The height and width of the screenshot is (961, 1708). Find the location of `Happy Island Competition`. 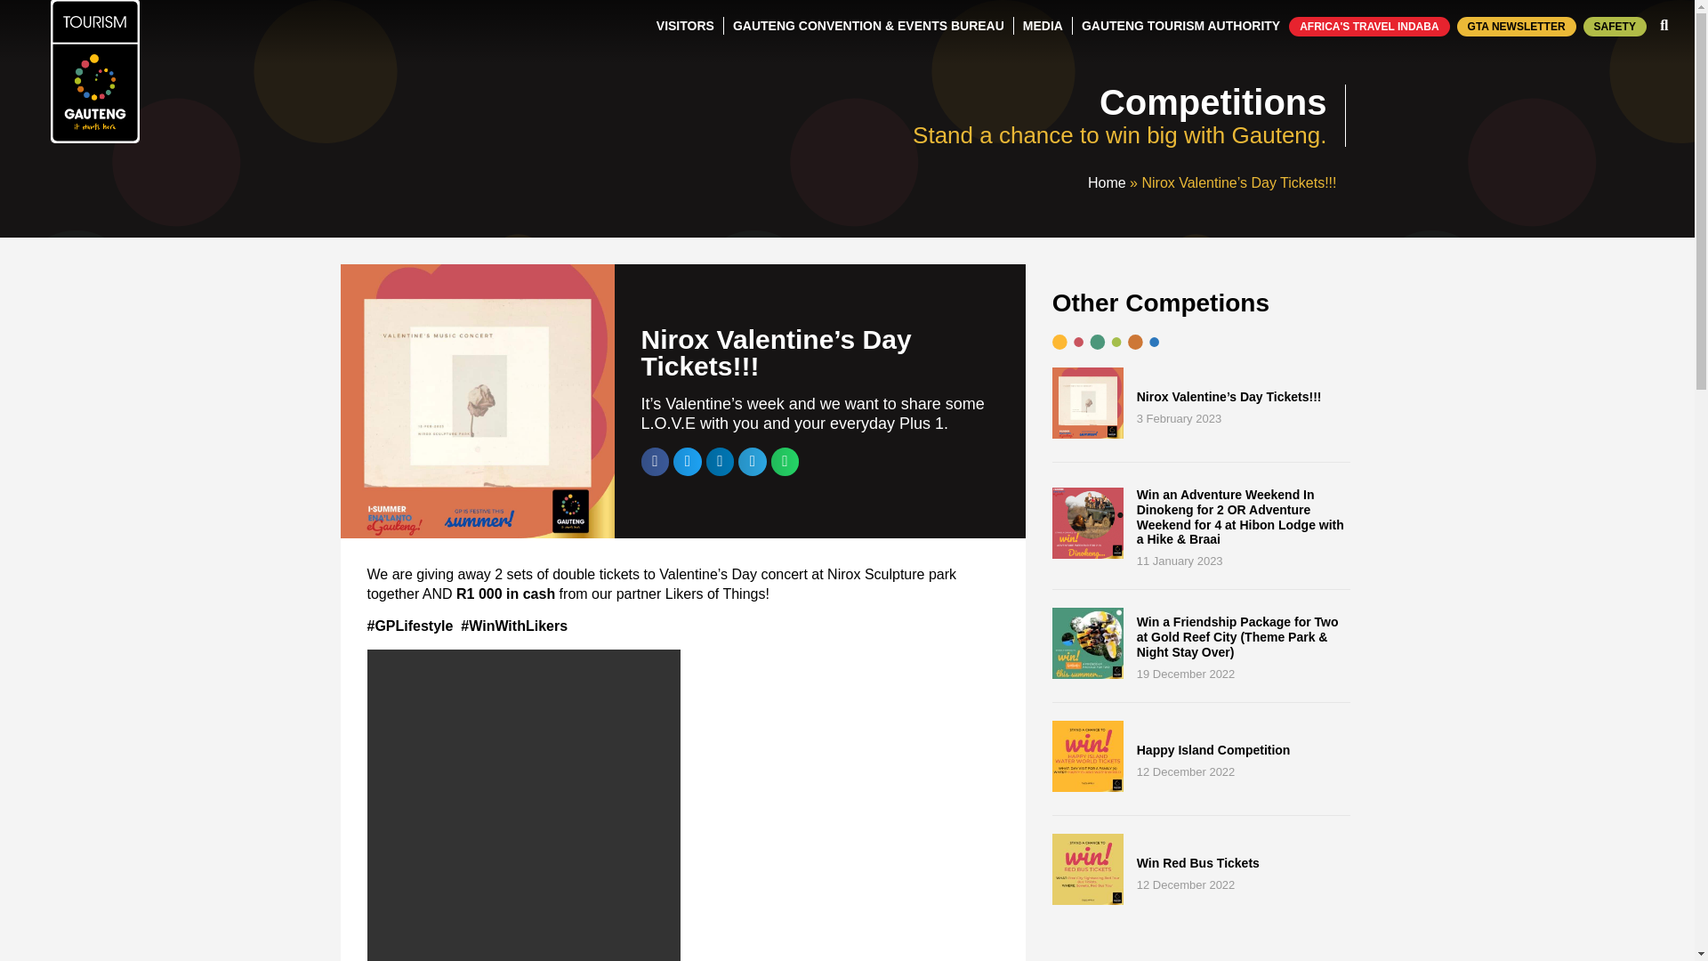

Happy Island Competition is located at coordinates (1087, 787).